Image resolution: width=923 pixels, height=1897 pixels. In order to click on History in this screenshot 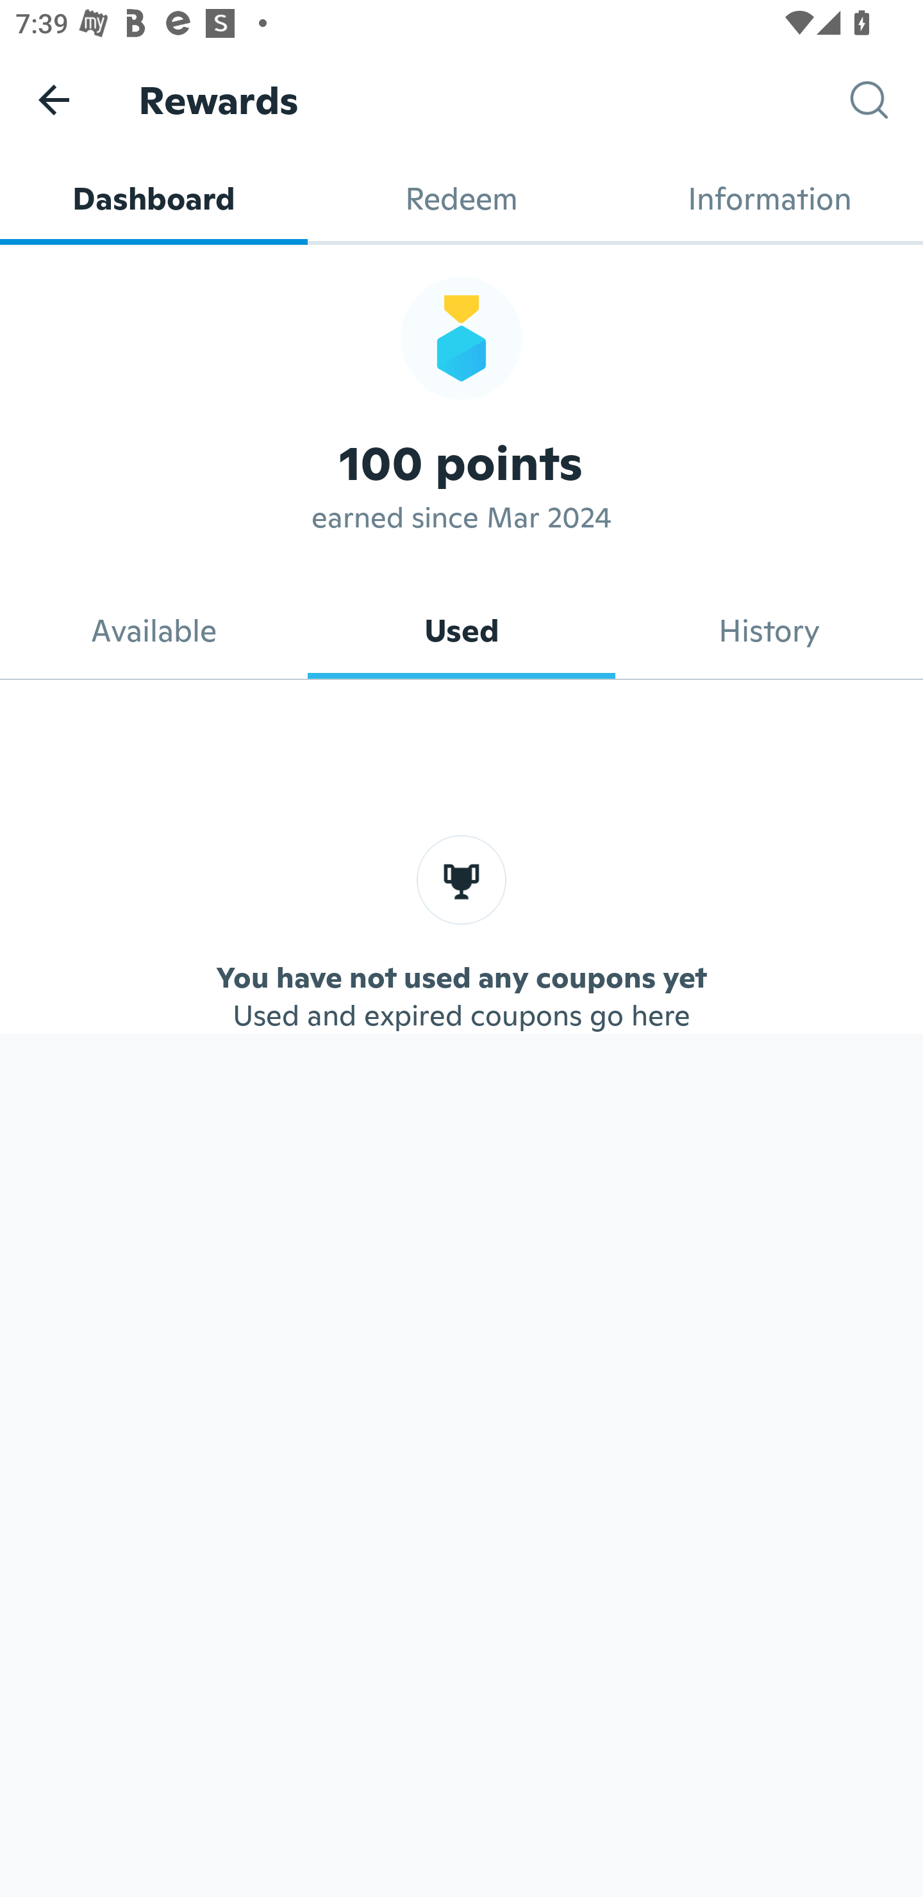, I will do `click(769, 631)`.